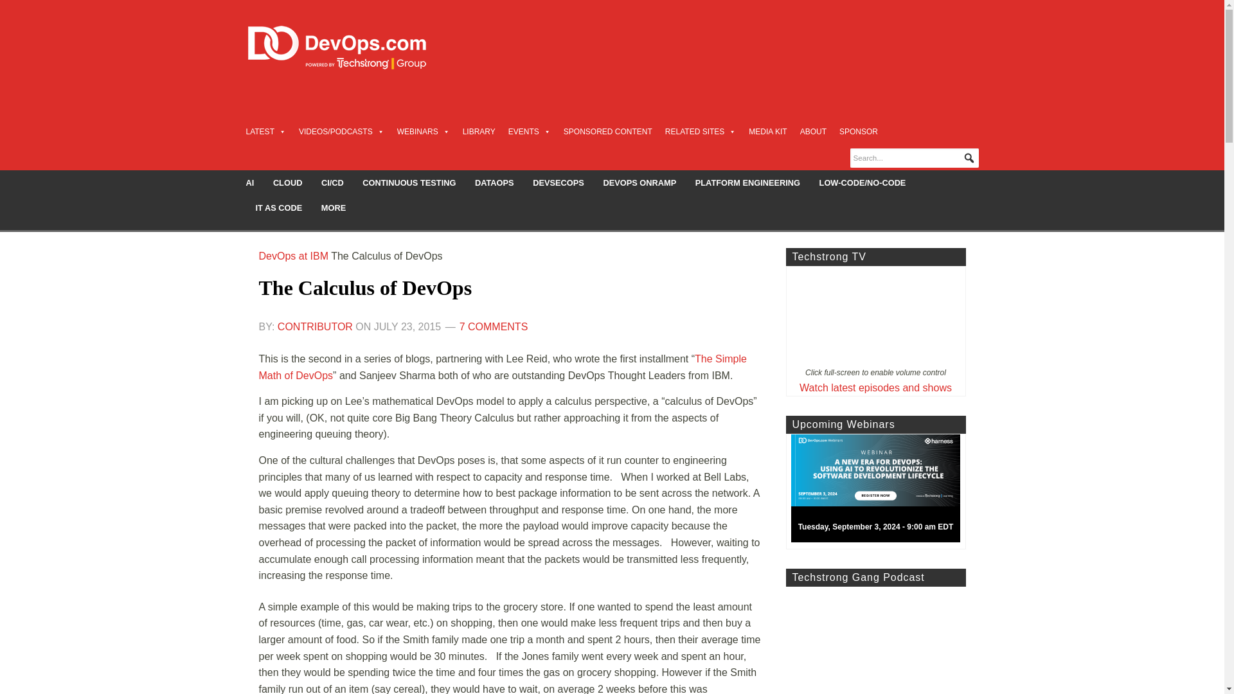 This screenshot has height=694, width=1234. I want to click on LATEST, so click(265, 131).